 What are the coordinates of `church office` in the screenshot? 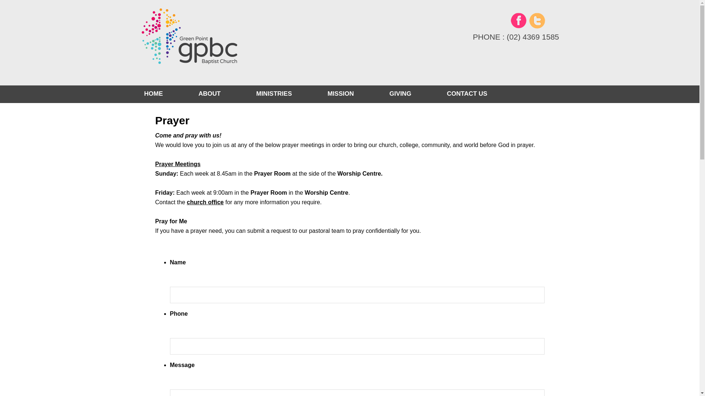 It's located at (205, 202).